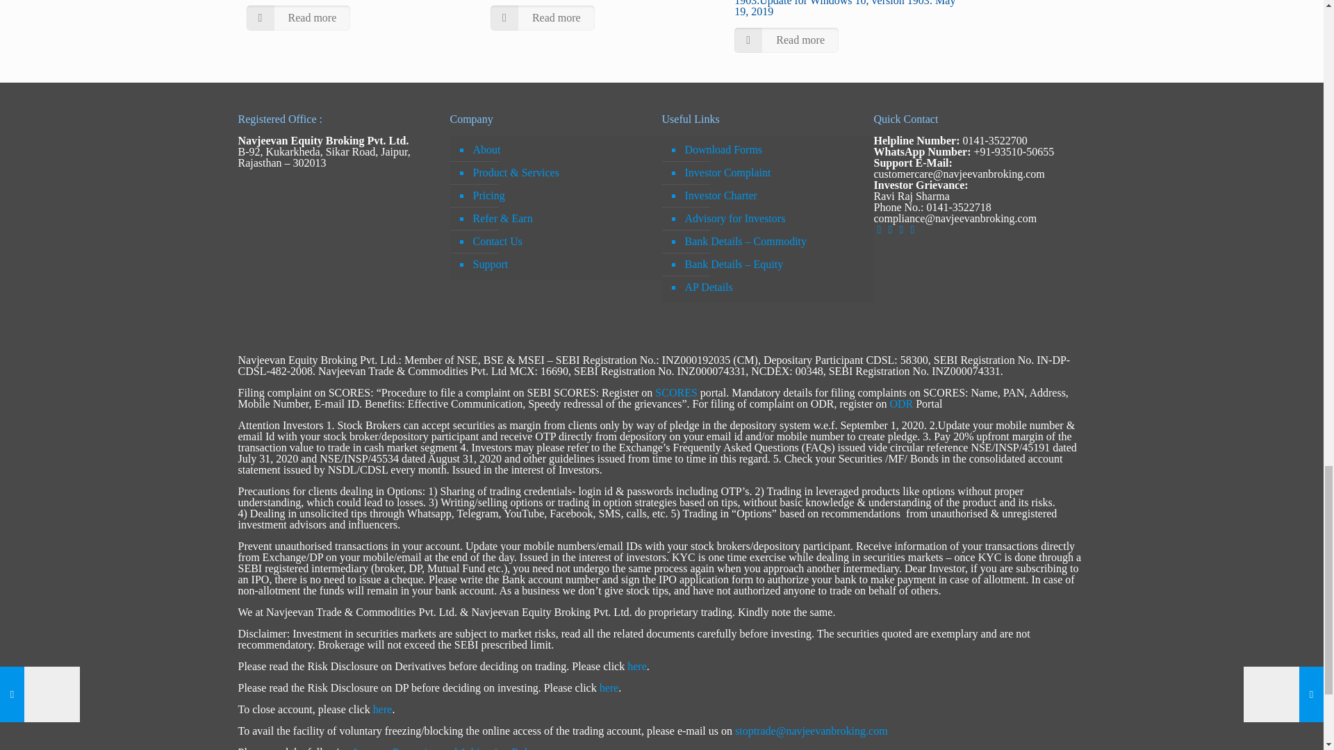 Image resolution: width=1334 pixels, height=750 pixels. Describe the element at coordinates (297, 18) in the screenshot. I see `Read more` at that location.